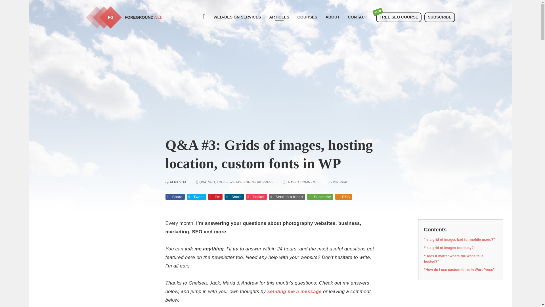  I want to click on Back to the homepage, so click(343, 197).